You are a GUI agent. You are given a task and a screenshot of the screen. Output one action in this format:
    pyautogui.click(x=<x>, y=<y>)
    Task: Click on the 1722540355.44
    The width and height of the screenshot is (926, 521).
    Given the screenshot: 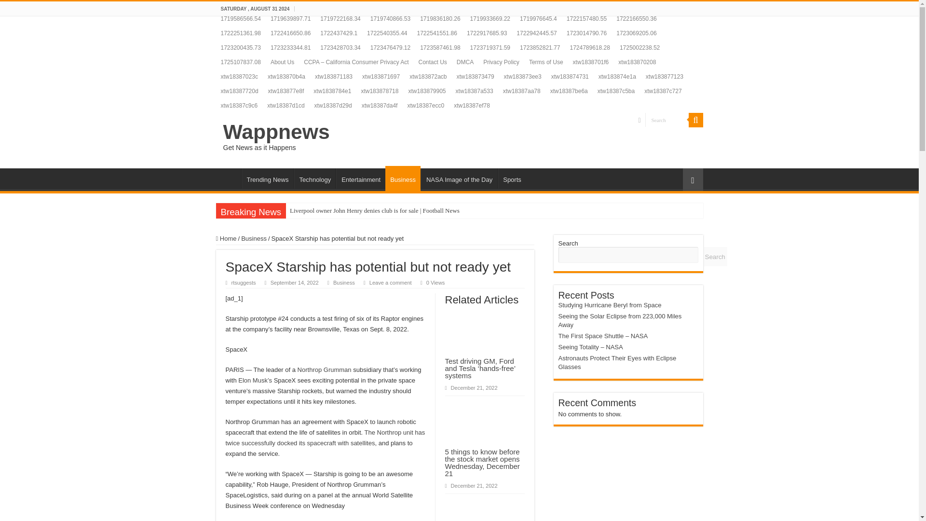 What is the action you would take?
    pyautogui.click(x=387, y=33)
    